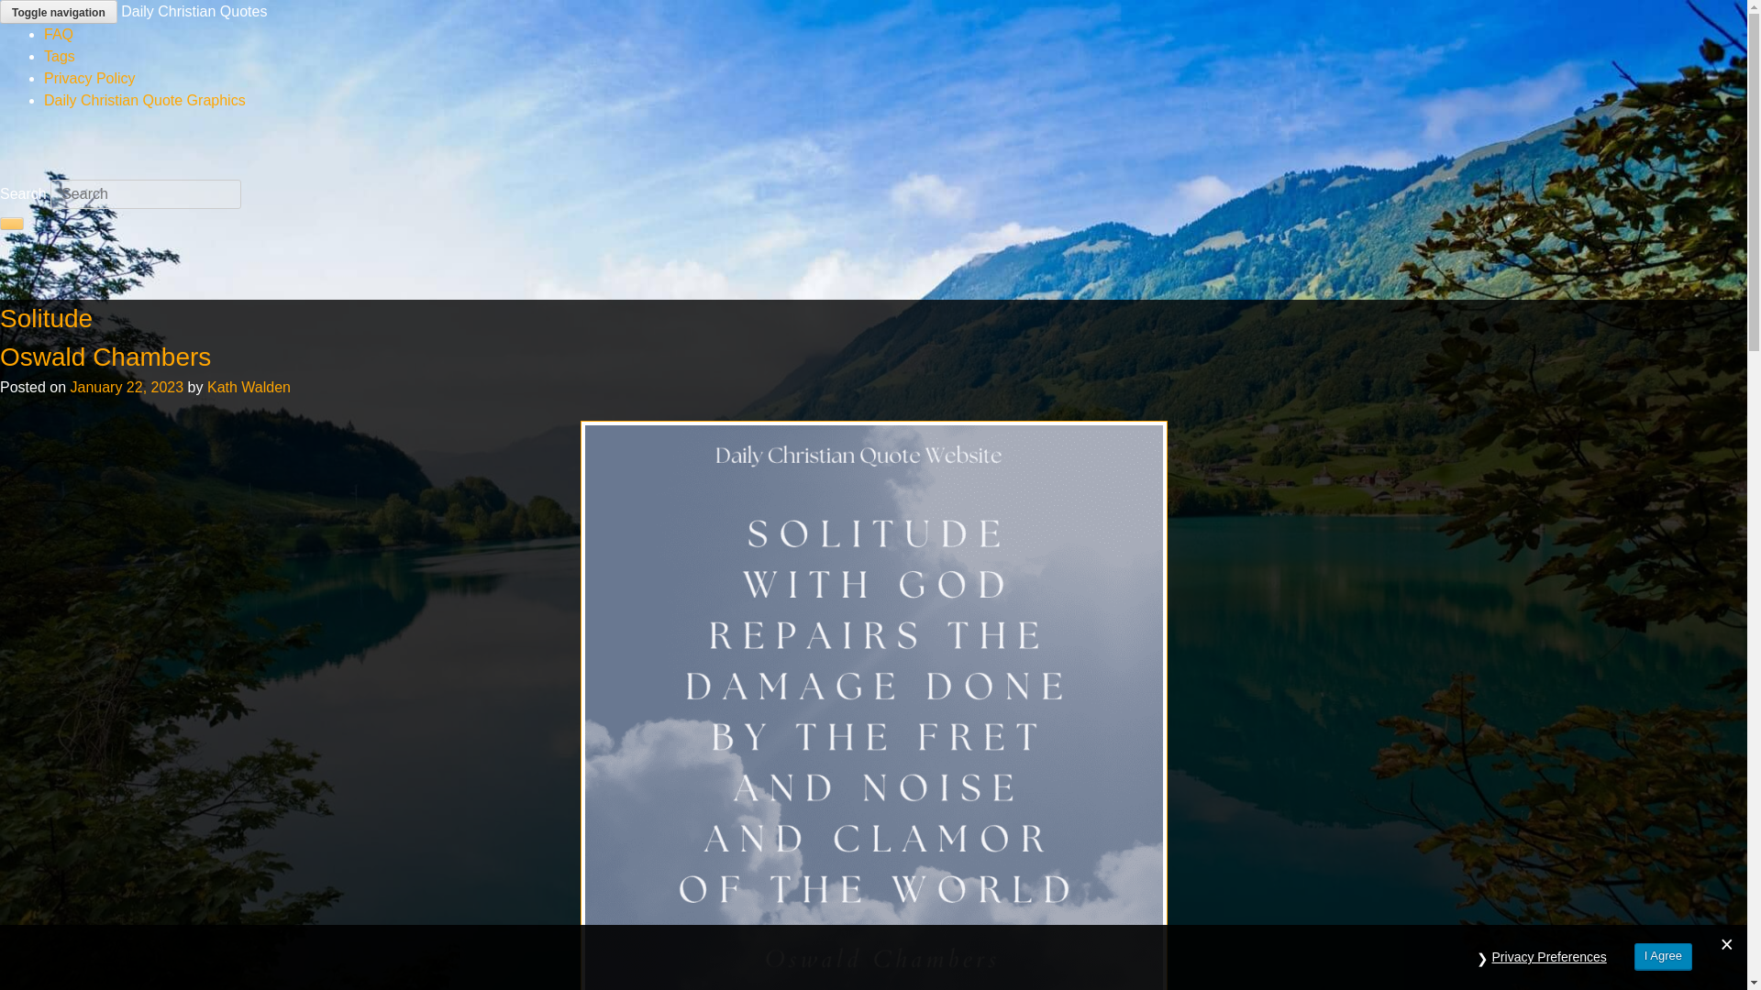 This screenshot has width=1761, height=990. I want to click on Privacy Policy, so click(90, 77).